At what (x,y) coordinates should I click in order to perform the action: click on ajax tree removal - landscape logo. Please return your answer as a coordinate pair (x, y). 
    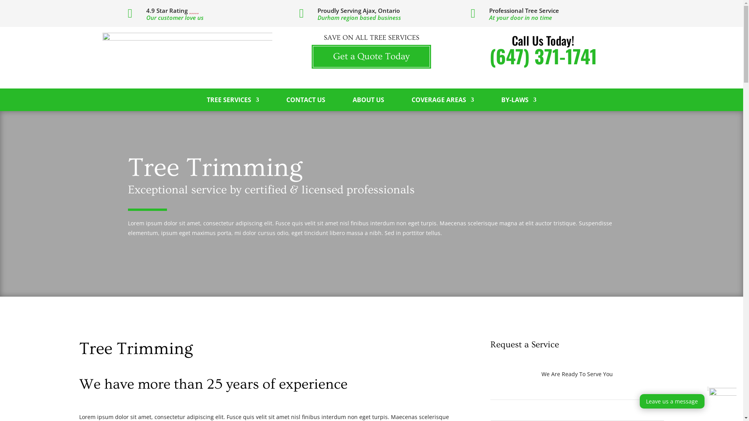
    Looking at the image, I should click on (187, 58).